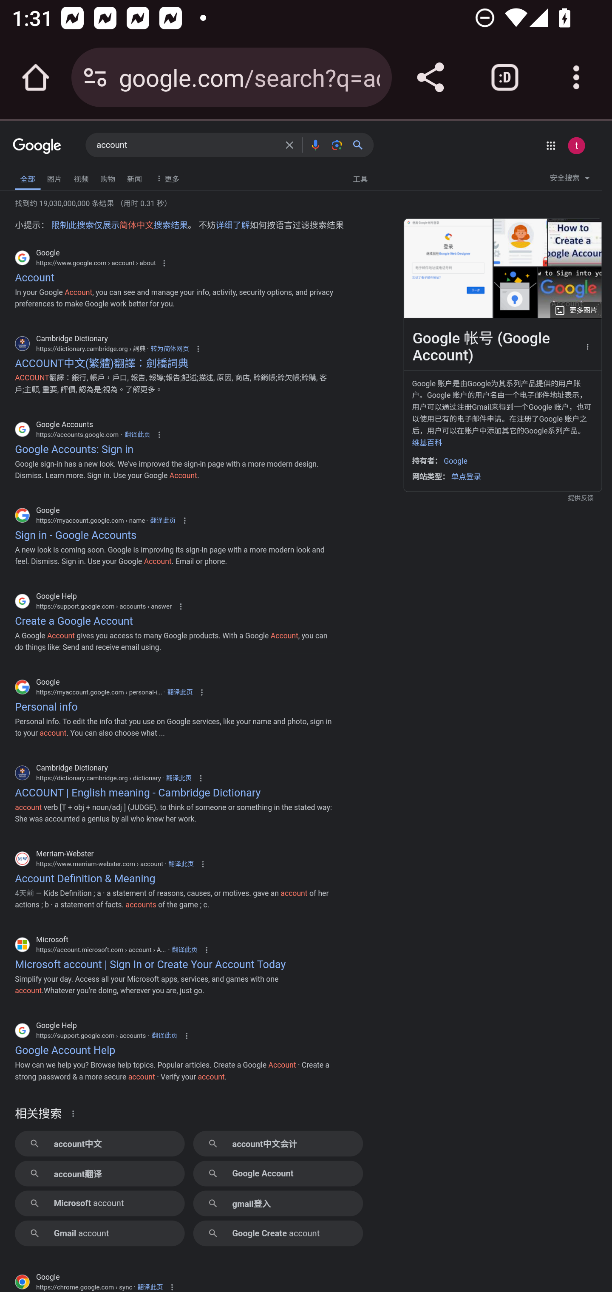  What do you see at coordinates (95, 77) in the screenshot?
I see `Connection is secure` at bounding box center [95, 77].